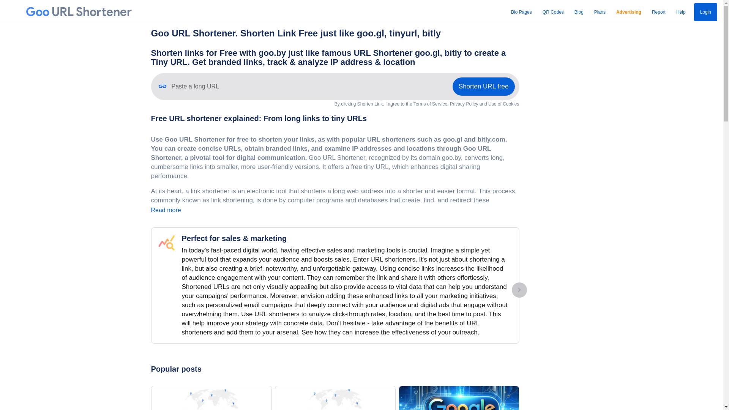 The height and width of the screenshot is (410, 729). Describe the element at coordinates (484, 87) in the screenshot. I see `Shorten URL free` at that location.